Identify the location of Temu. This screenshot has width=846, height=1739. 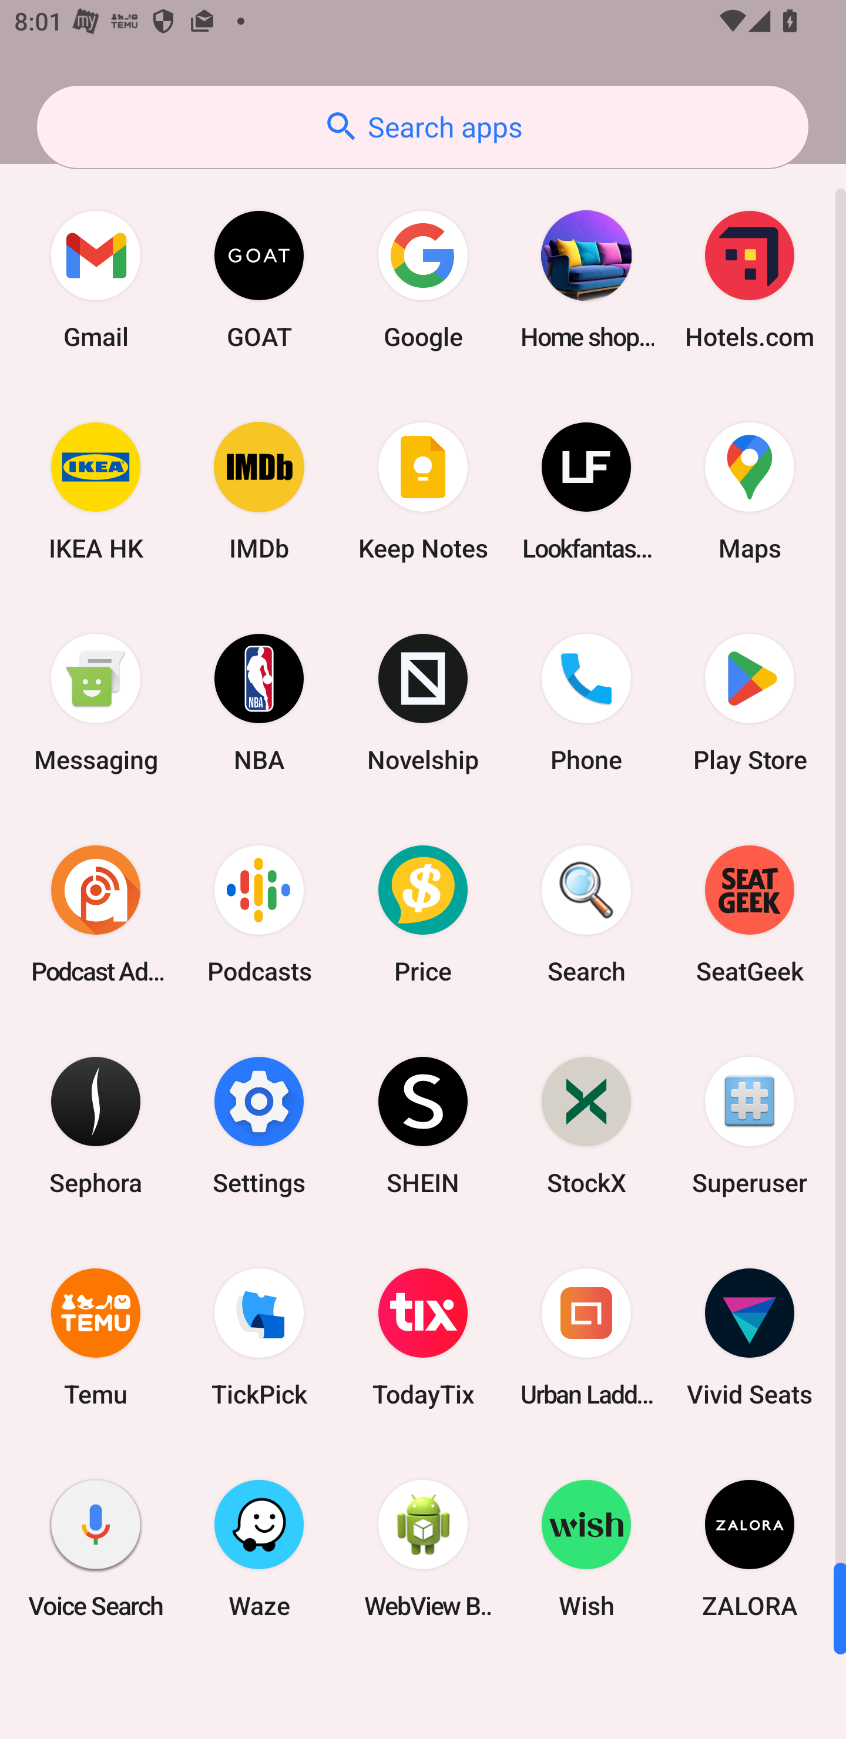
(96, 1337).